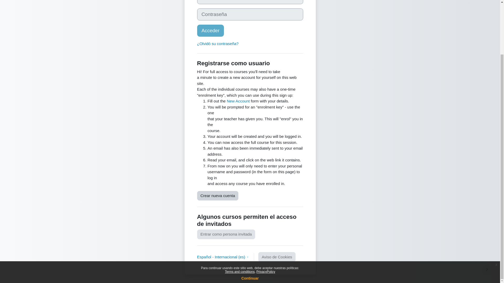  What do you see at coordinates (210, 30) in the screenshot?
I see `Acceder` at bounding box center [210, 30].